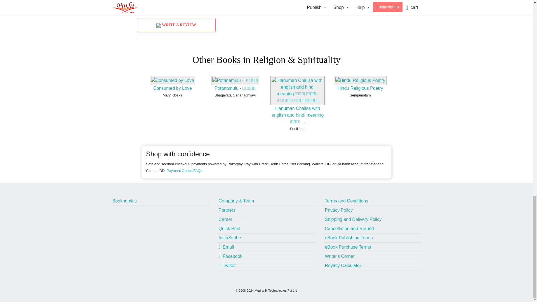 The height and width of the screenshot is (302, 537). I want to click on Hindu Religious Poetry, so click(360, 88).